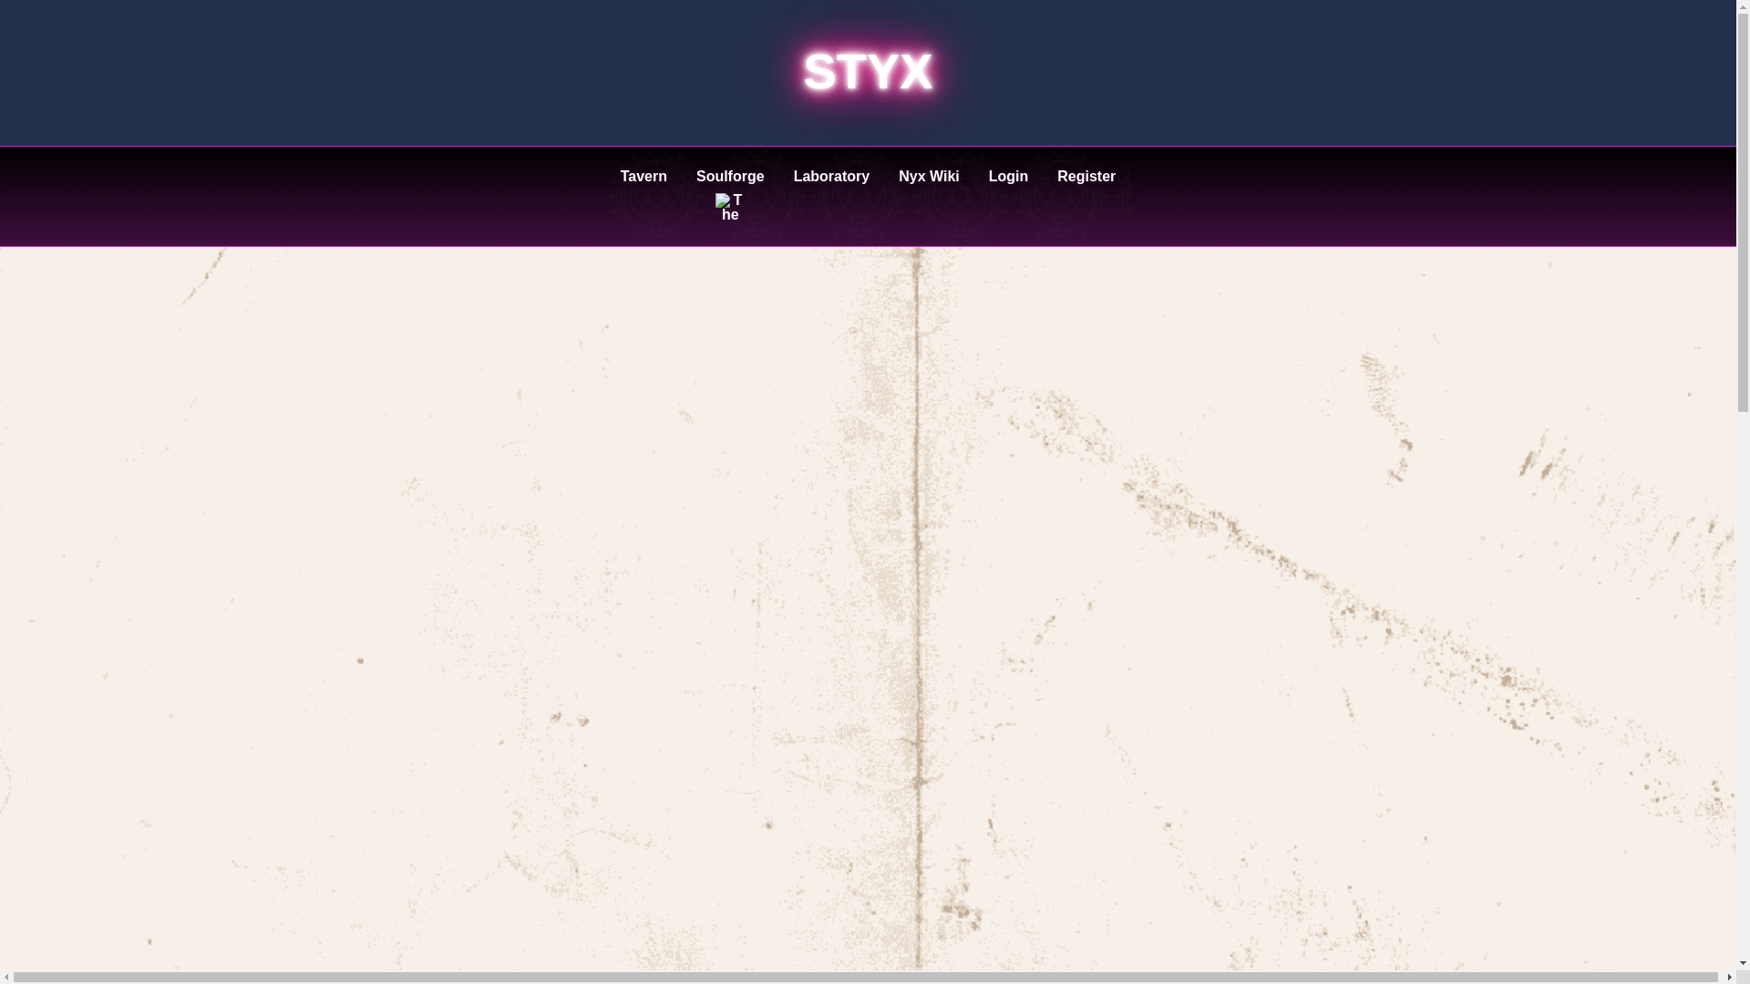  I want to click on Laboratory, so click(831, 196).